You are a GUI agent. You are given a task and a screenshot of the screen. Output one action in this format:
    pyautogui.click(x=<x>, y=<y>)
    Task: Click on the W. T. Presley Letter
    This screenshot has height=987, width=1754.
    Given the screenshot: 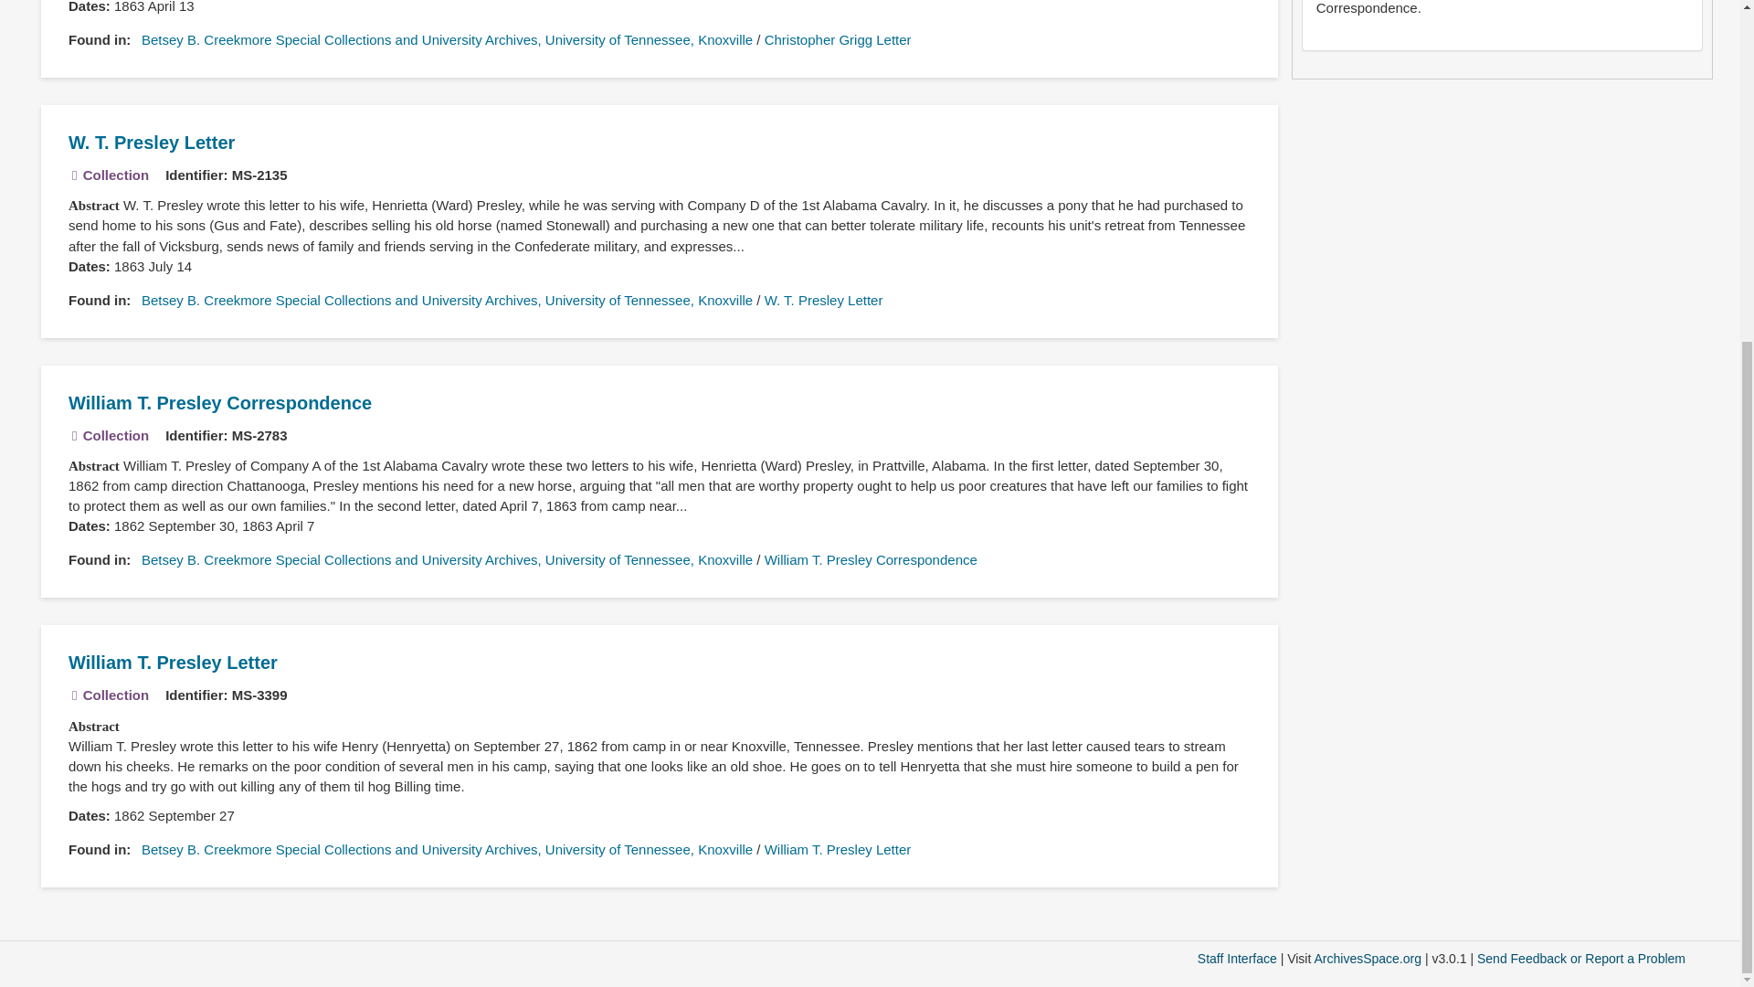 What is the action you would take?
    pyautogui.click(x=152, y=143)
    